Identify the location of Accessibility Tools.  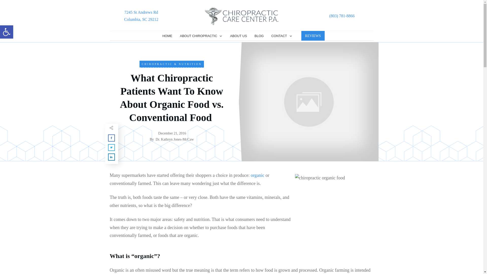
(7, 32).